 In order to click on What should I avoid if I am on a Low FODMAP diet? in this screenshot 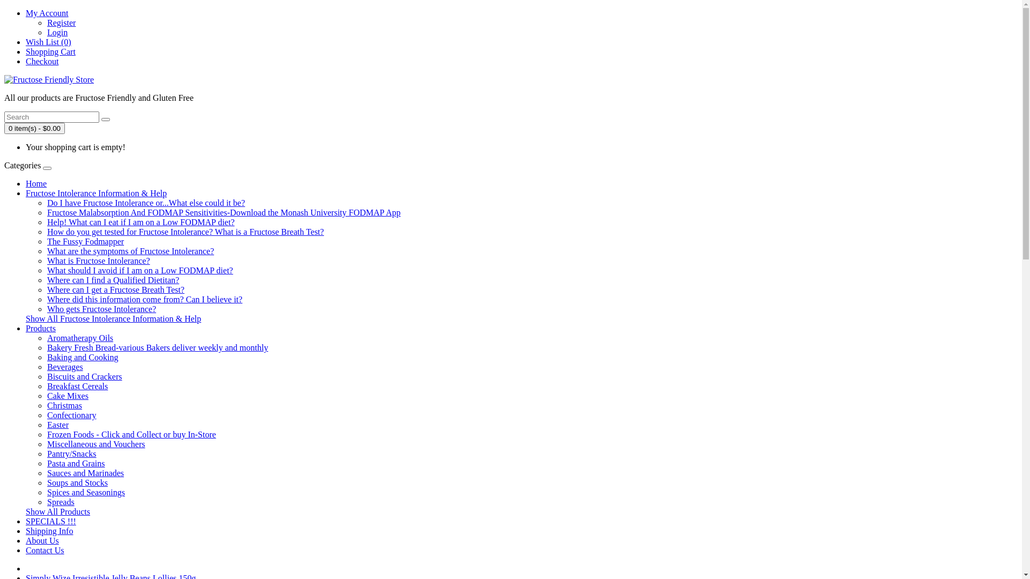, I will do `click(140, 270)`.